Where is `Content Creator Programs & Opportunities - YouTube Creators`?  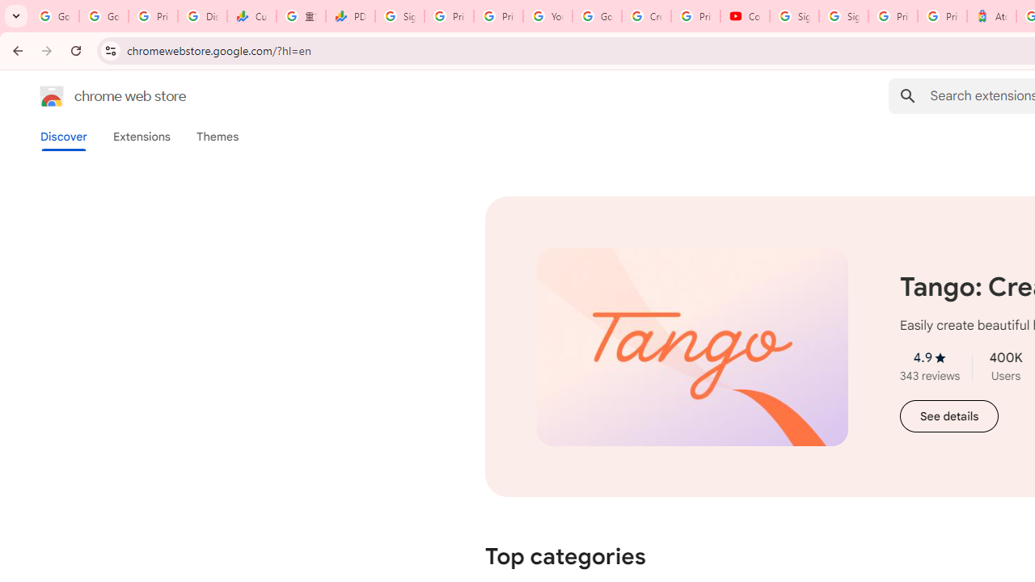
Content Creator Programs & Opportunities - YouTube Creators is located at coordinates (745, 16).